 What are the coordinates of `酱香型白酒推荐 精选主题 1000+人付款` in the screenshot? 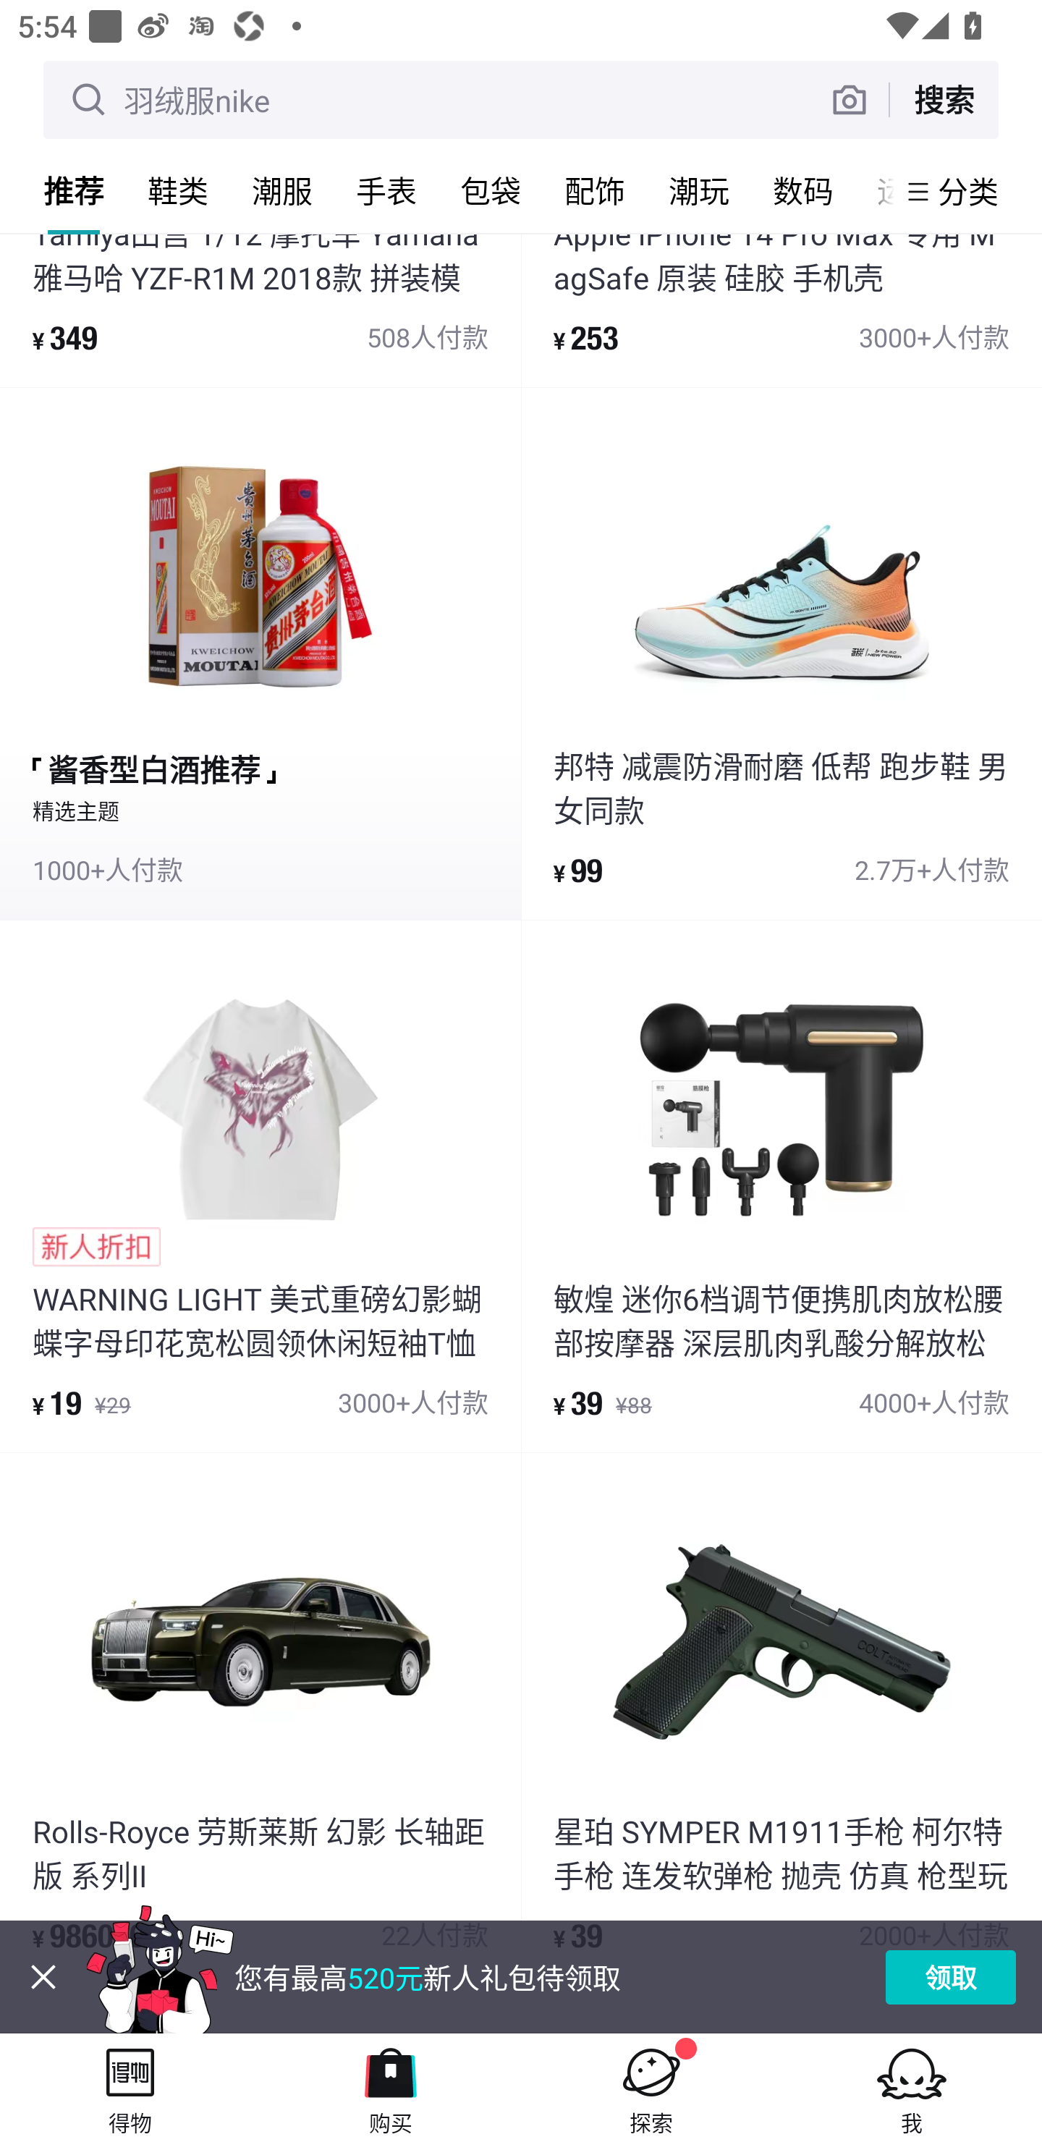 It's located at (260, 653).